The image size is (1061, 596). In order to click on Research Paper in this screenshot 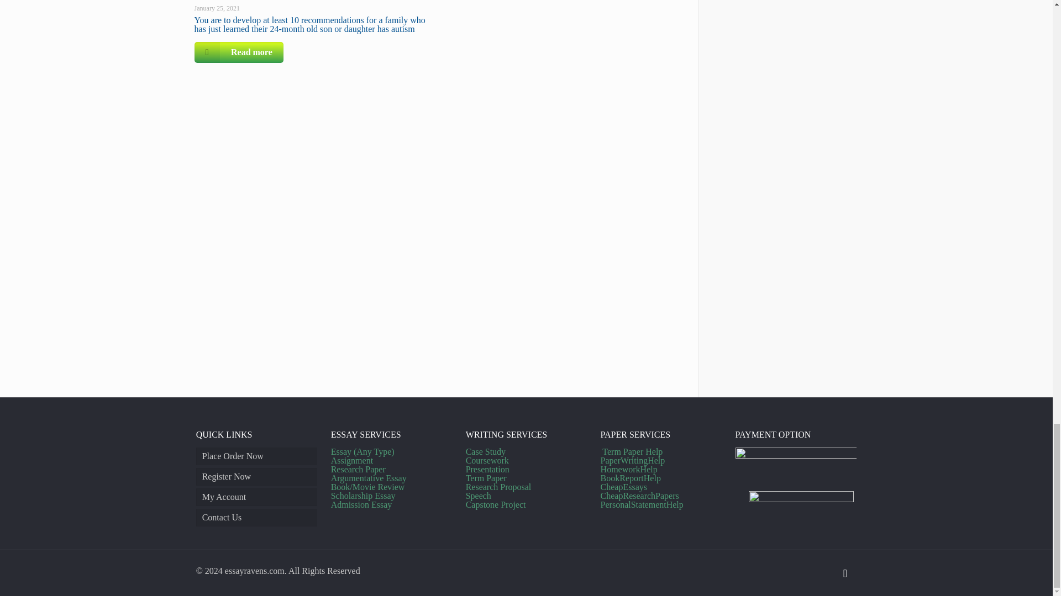, I will do `click(358, 469)`.